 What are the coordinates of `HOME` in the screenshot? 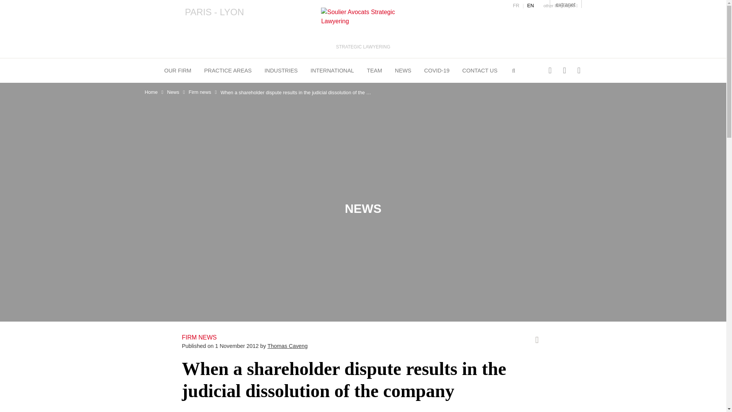 It's located at (147, 69).